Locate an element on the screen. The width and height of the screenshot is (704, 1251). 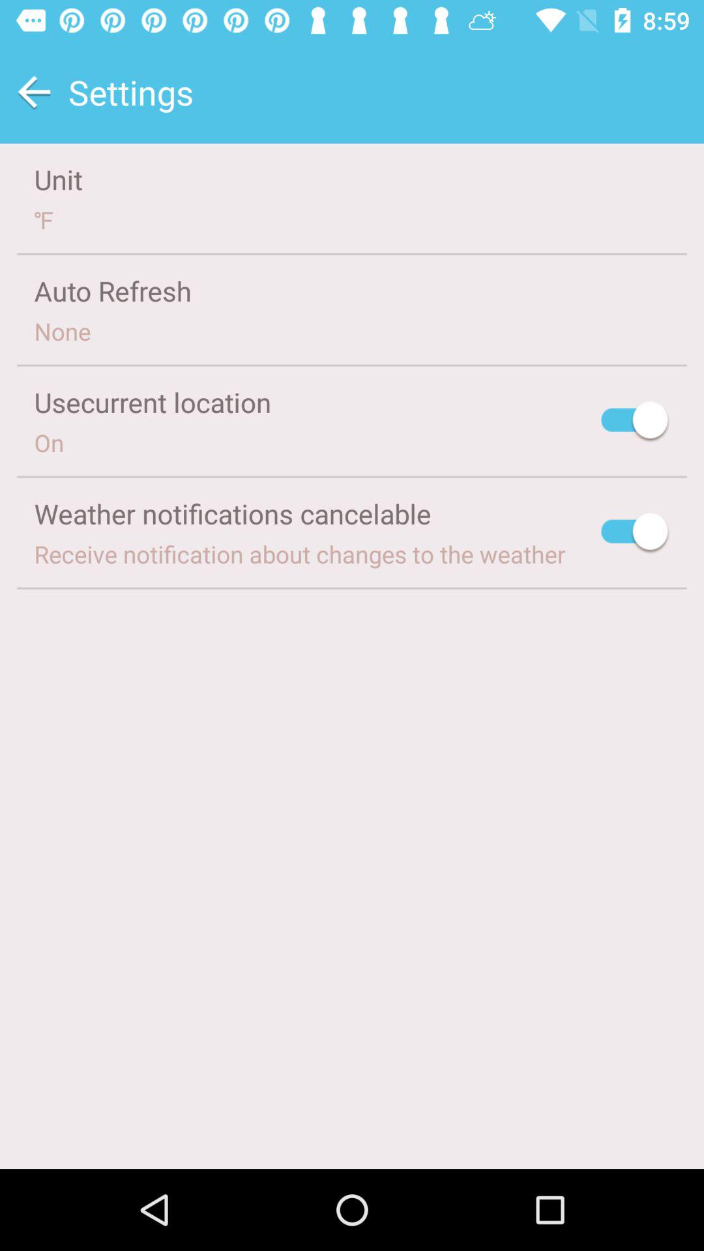
press the icon to the right of weather notifications cancelable icon is located at coordinates (635, 533).